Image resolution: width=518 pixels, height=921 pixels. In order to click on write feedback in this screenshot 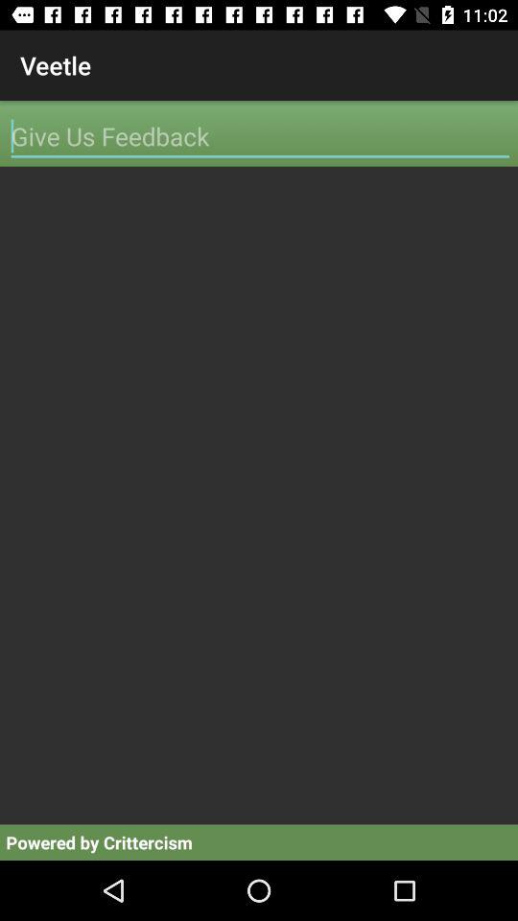, I will do `click(260, 136)`.